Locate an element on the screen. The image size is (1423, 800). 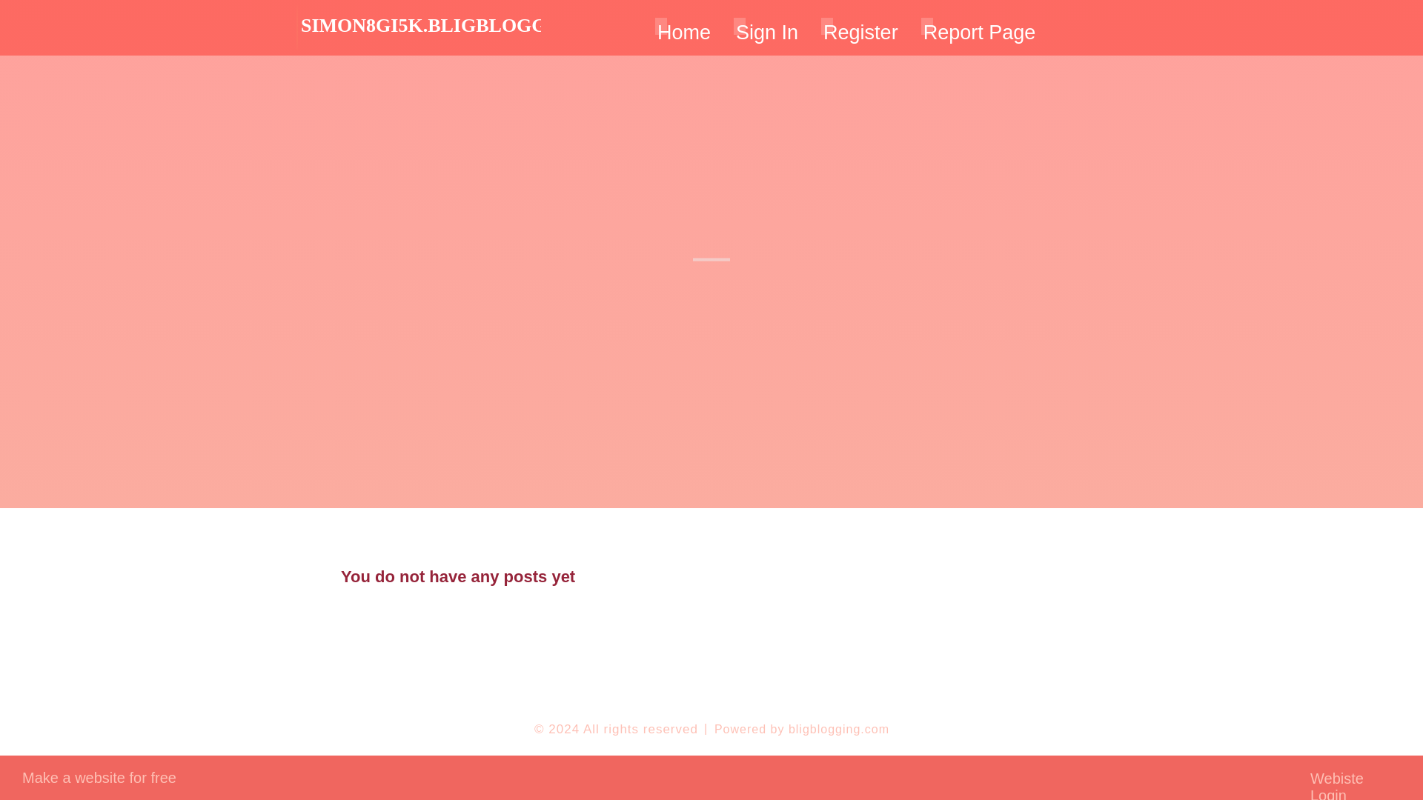
Home is located at coordinates (683, 27).